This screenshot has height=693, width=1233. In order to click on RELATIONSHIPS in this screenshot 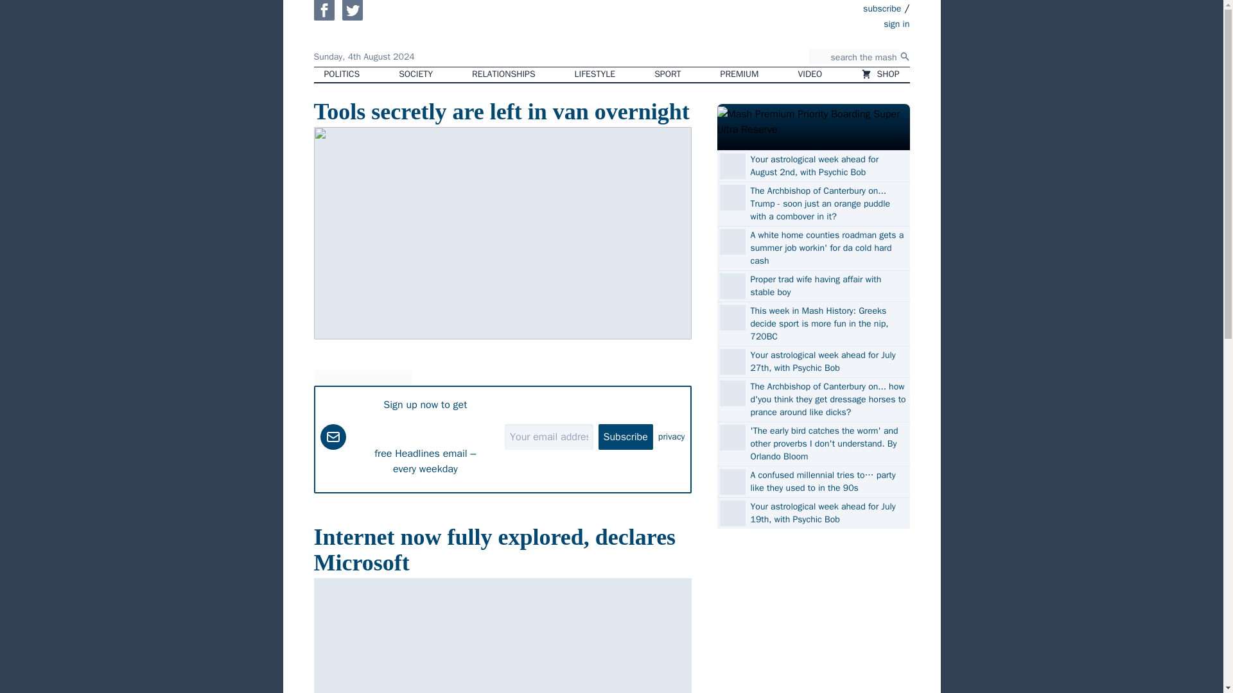, I will do `click(503, 74)`.